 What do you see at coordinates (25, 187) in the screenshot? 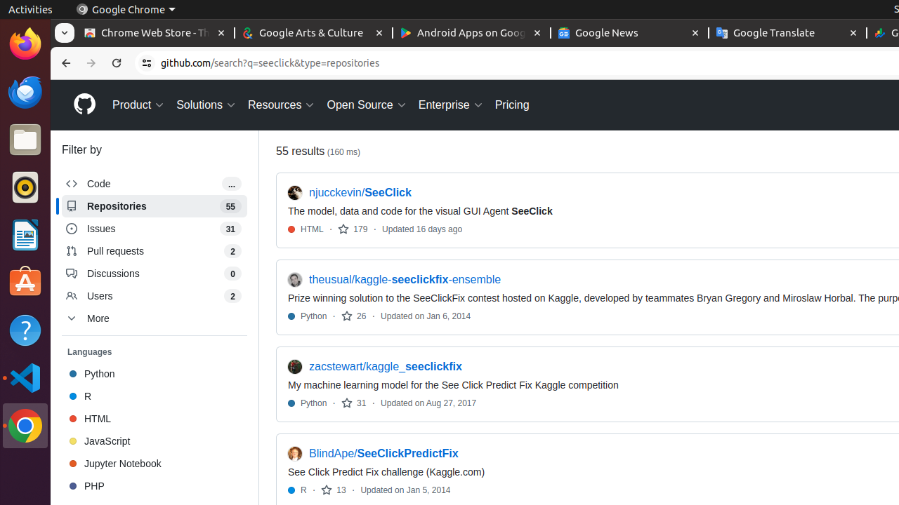
I see `Rhythmbox` at bounding box center [25, 187].